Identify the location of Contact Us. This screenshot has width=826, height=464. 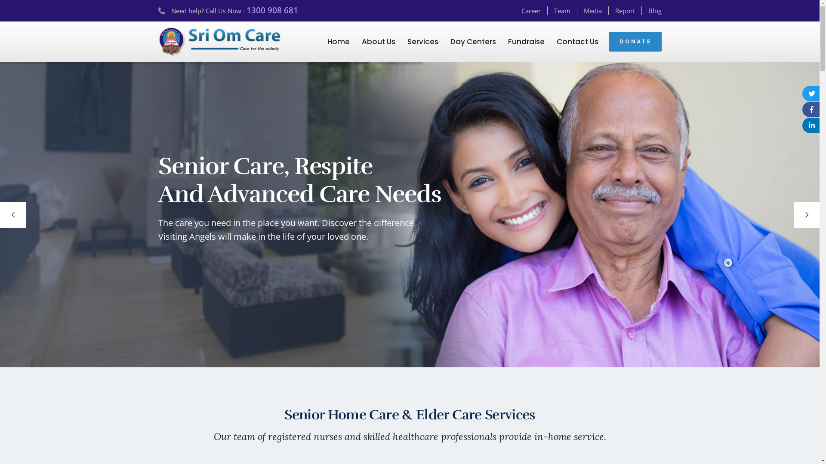
(577, 42).